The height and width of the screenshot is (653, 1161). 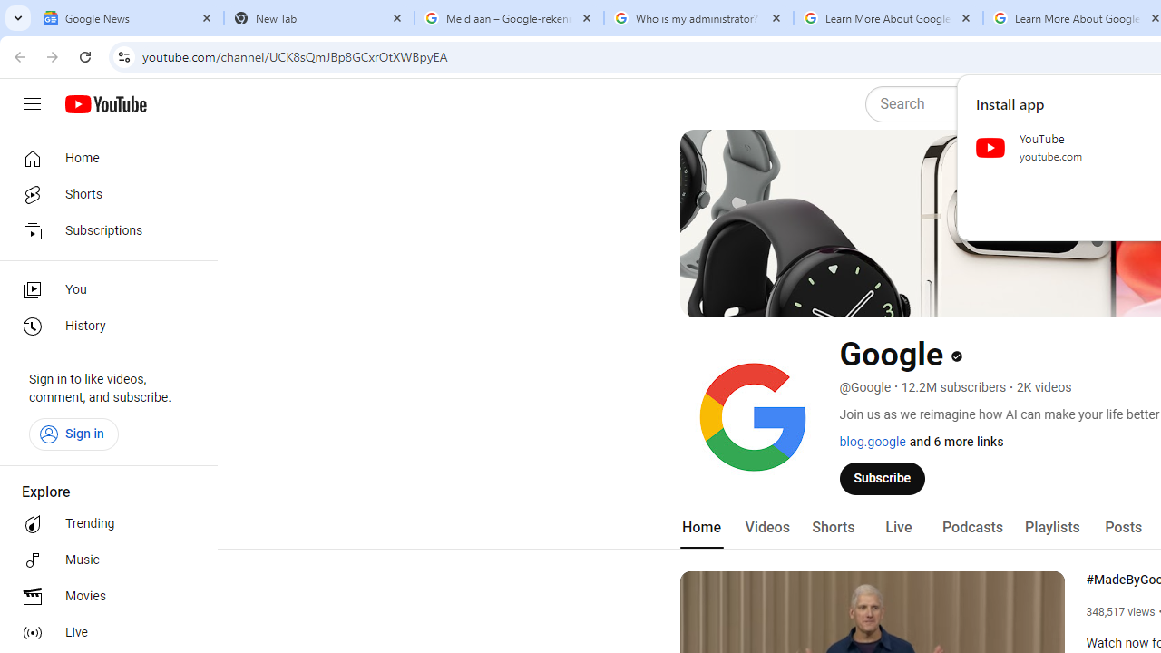 What do you see at coordinates (103, 194) in the screenshot?
I see `Shorts` at bounding box center [103, 194].